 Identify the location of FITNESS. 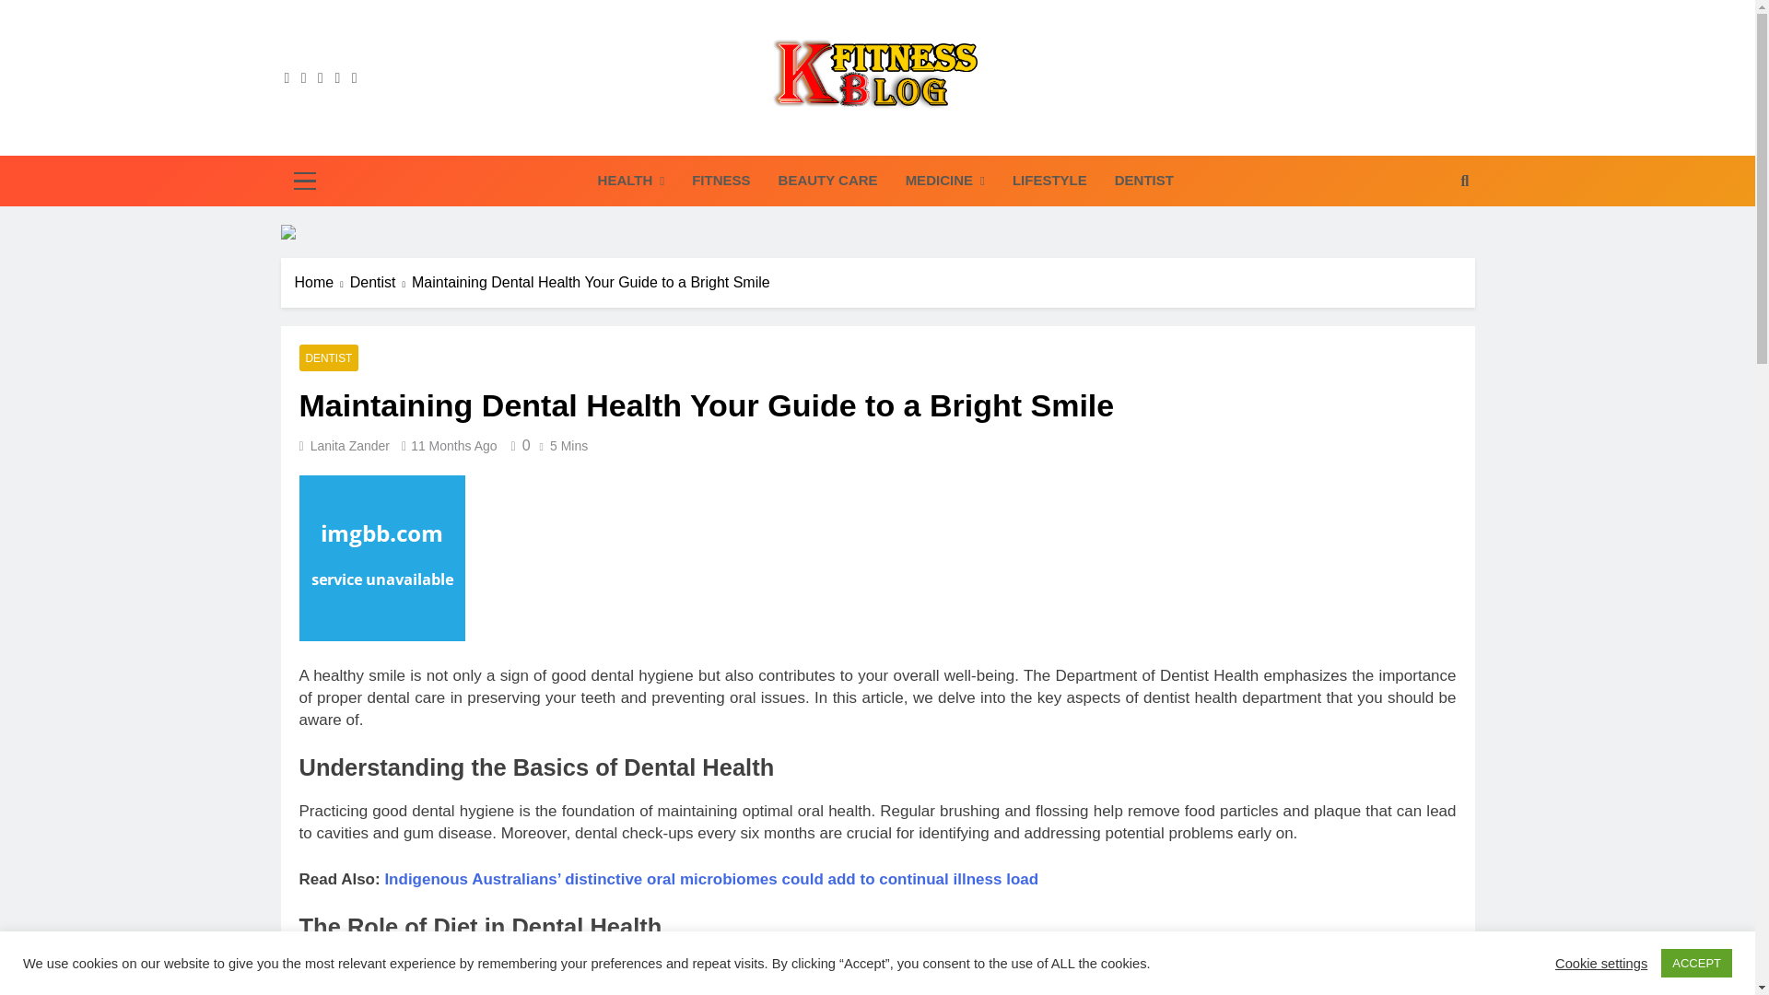
(720, 180).